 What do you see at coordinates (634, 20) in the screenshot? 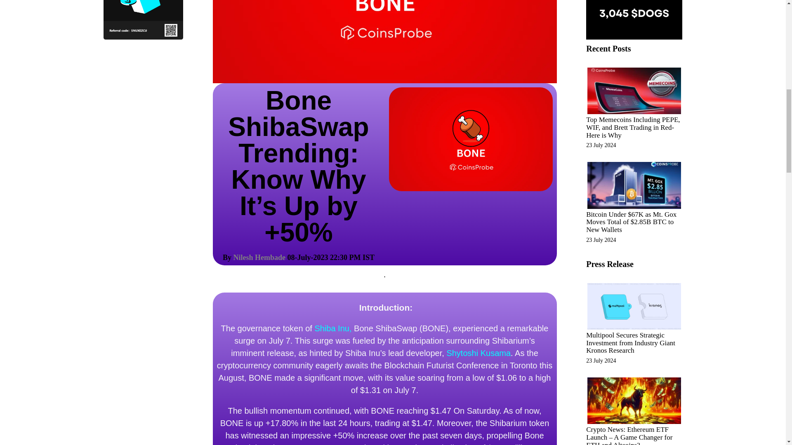
I see `Join Airdrop` at bounding box center [634, 20].